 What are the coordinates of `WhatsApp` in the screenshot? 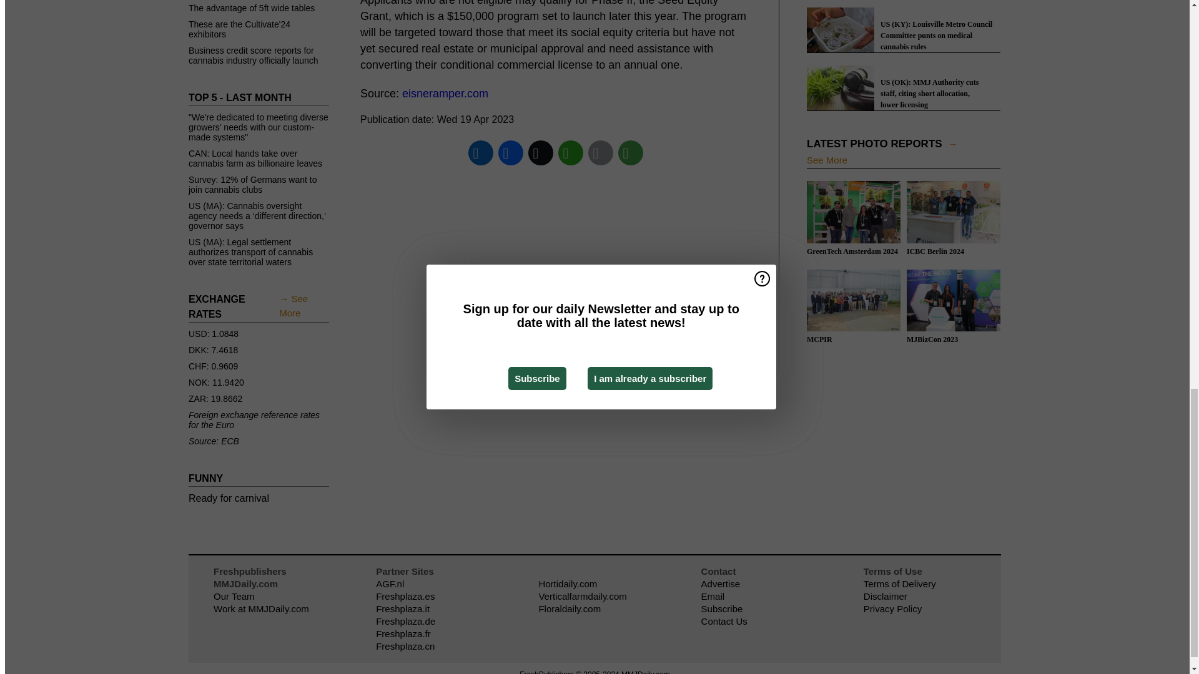 It's located at (571, 152).